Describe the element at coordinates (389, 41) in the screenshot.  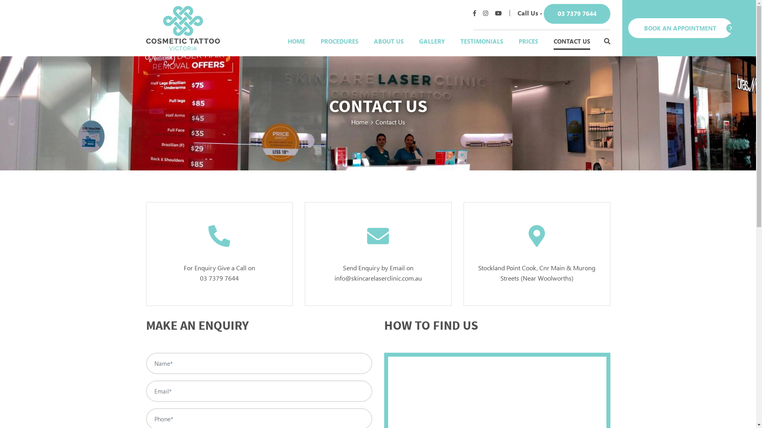
I see `ABOUT US` at that location.